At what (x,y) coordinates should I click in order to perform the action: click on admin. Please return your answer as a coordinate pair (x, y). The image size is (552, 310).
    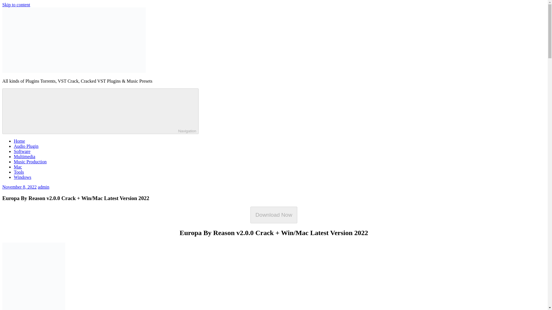
    Looking at the image, I should click on (44, 187).